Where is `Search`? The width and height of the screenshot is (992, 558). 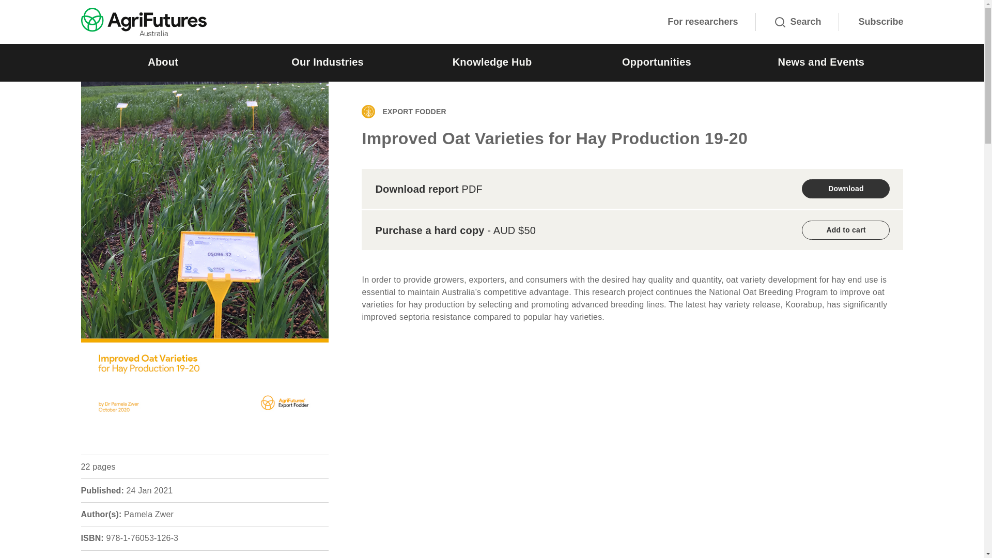 Search is located at coordinates (798, 22).